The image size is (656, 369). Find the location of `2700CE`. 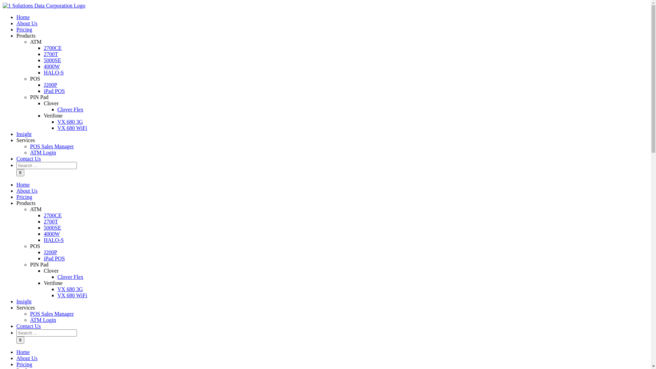

2700CE is located at coordinates (53, 48).